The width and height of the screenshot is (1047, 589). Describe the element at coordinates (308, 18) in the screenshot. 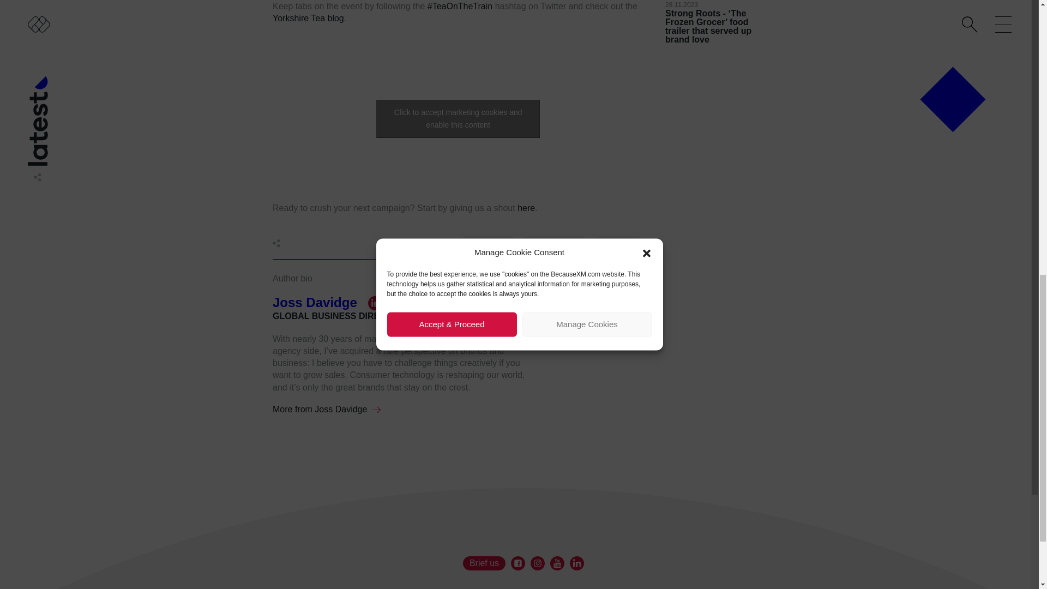

I see `Yorkshire Tea blog` at that location.